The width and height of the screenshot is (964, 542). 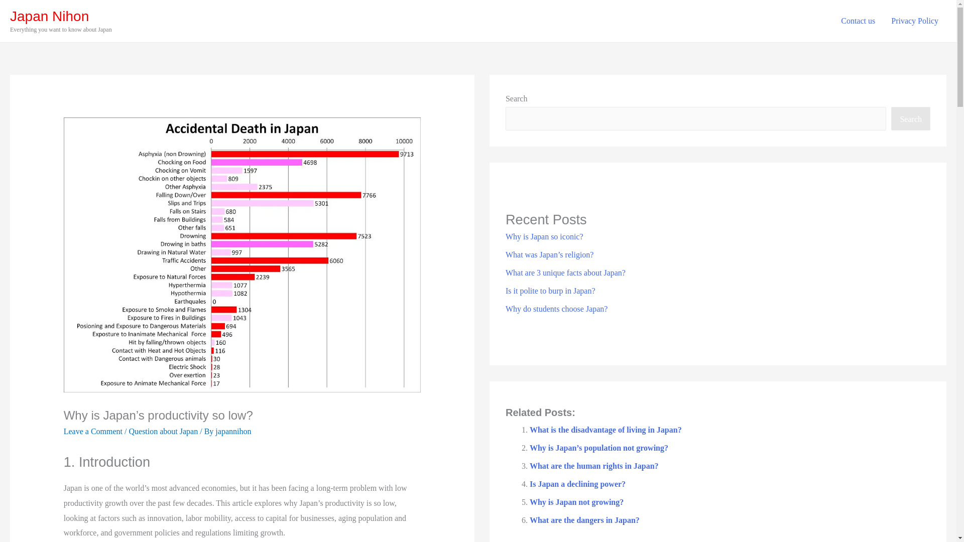 What do you see at coordinates (606, 430) in the screenshot?
I see `What is the disadvantage of living in Japan?` at bounding box center [606, 430].